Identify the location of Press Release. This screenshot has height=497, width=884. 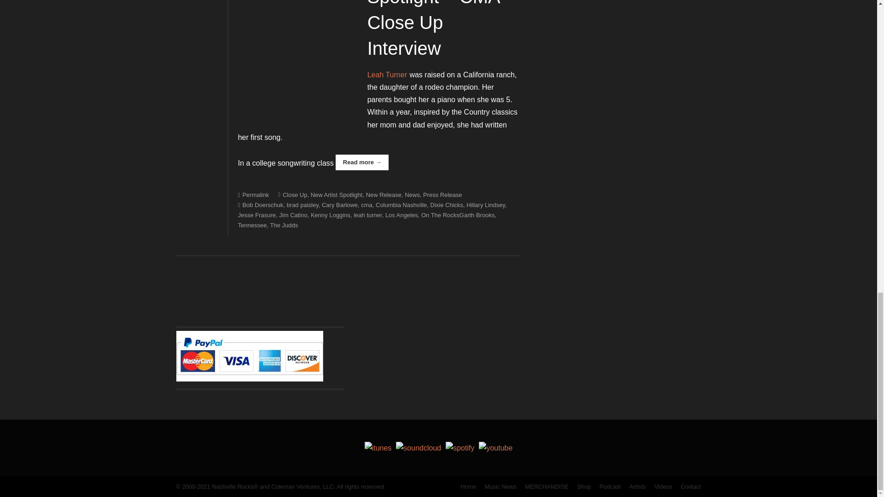
(443, 194).